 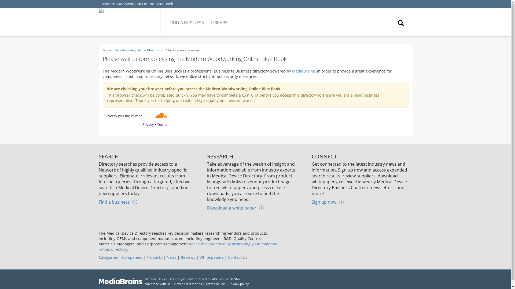 What do you see at coordinates (235, 208) in the screenshot?
I see `Download a white paper` at bounding box center [235, 208].